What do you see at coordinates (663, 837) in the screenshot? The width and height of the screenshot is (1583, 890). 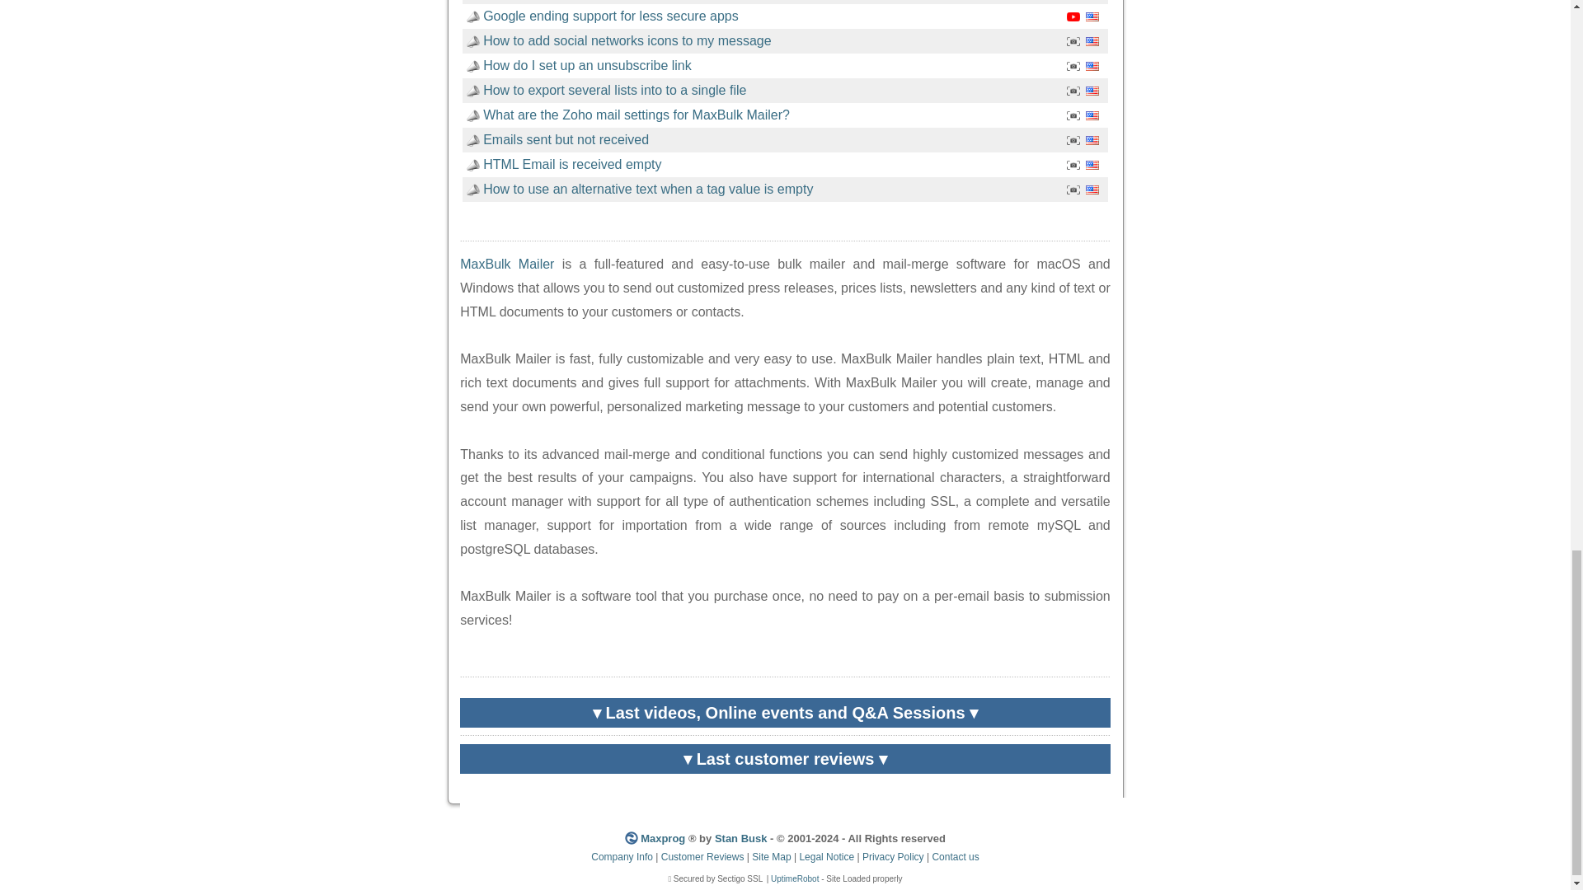 I see `Maxprog` at bounding box center [663, 837].